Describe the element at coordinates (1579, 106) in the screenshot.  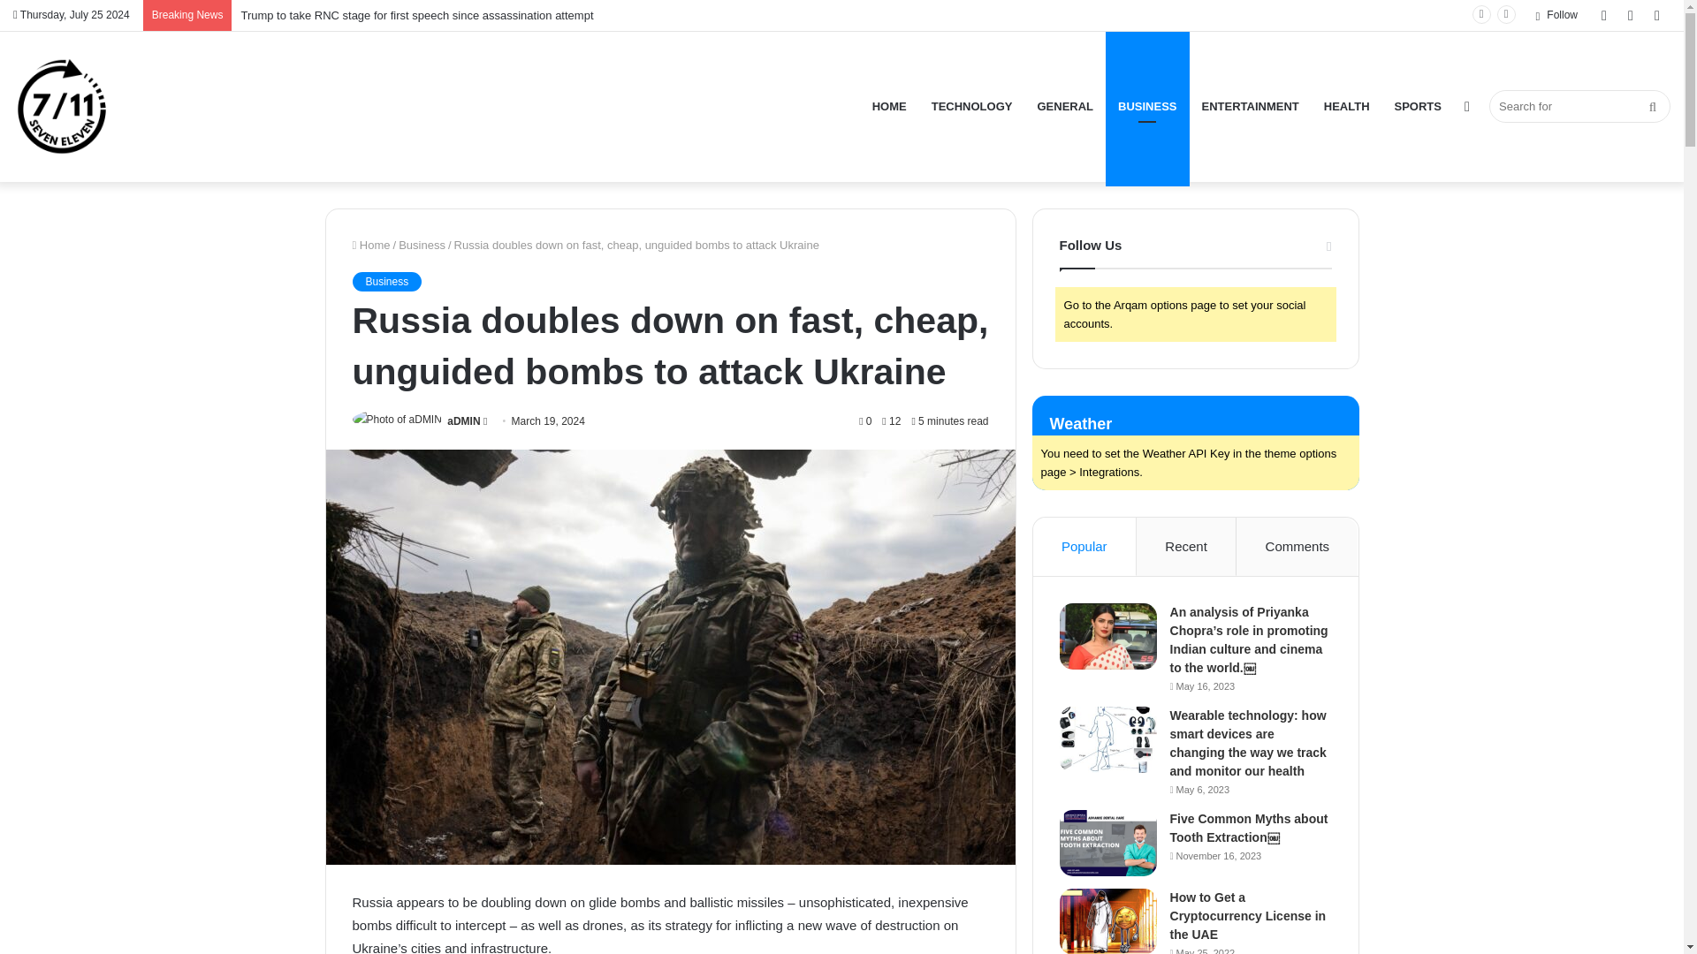
I see `Search for` at that location.